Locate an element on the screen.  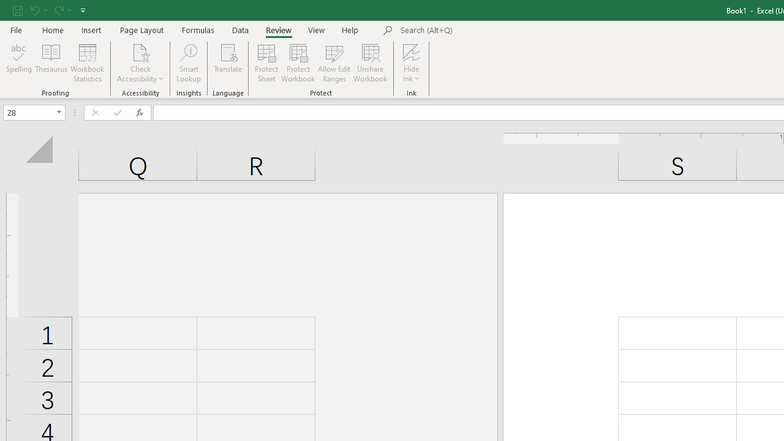
Protect Sheet... is located at coordinates (266, 62).